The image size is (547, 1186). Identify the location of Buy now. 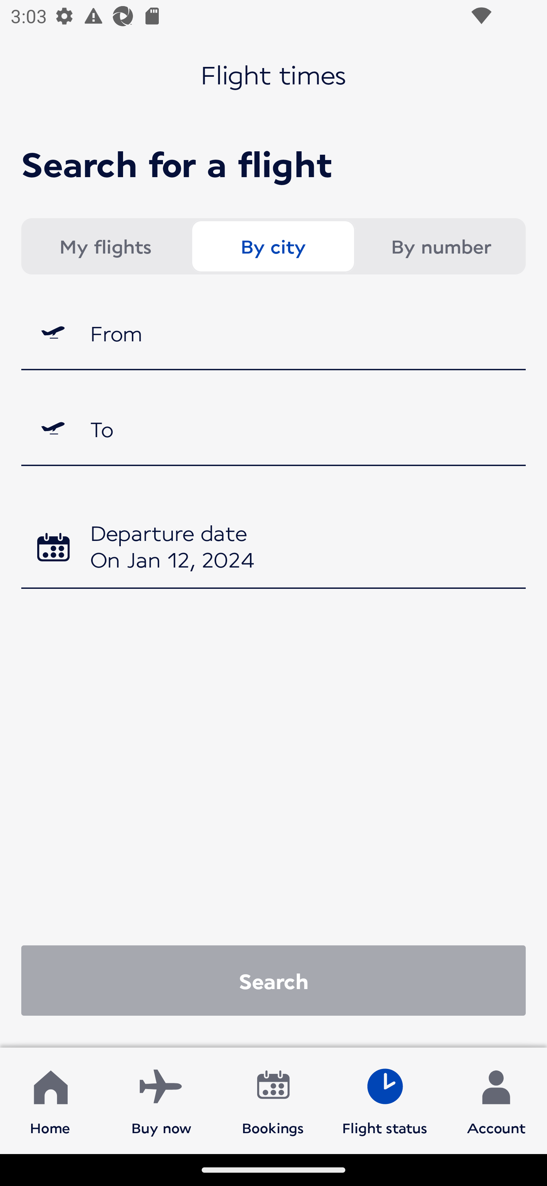
(161, 1100).